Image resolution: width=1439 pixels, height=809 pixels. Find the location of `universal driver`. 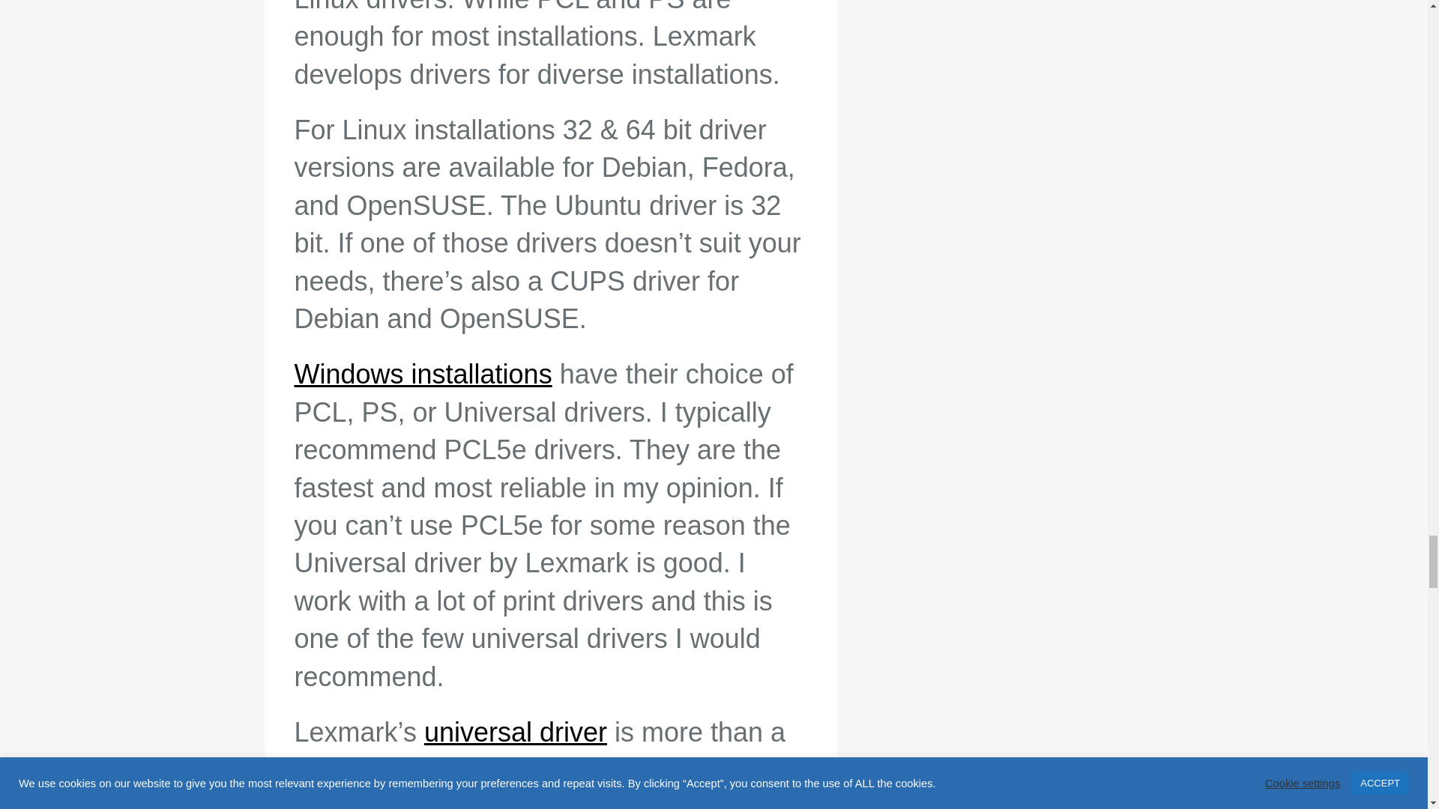

universal driver is located at coordinates (516, 731).